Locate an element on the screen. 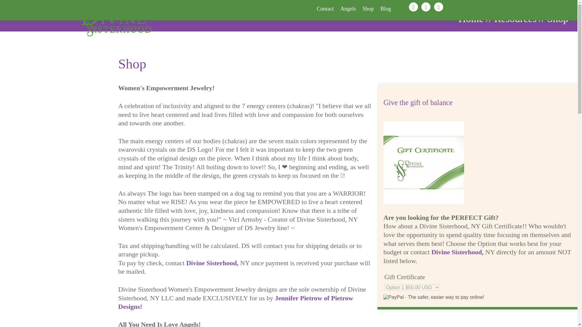 The width and height of the screenshot is (582, 327). Facebook is located at coordinates (413, 7).